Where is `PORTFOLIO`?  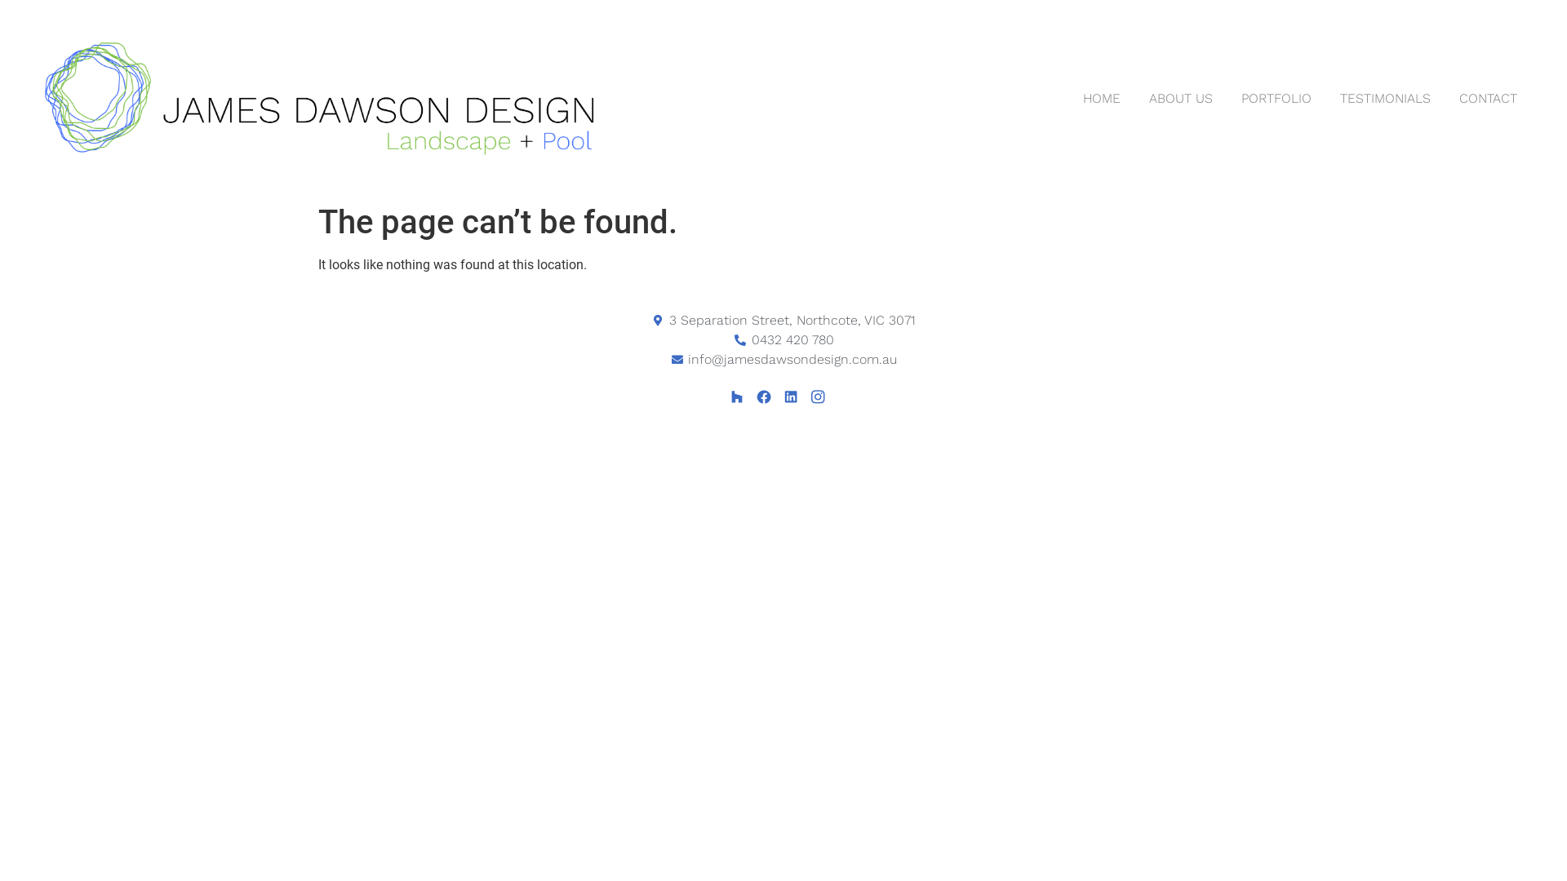 PORTFOLIO is located at coordinates (1276, 98).